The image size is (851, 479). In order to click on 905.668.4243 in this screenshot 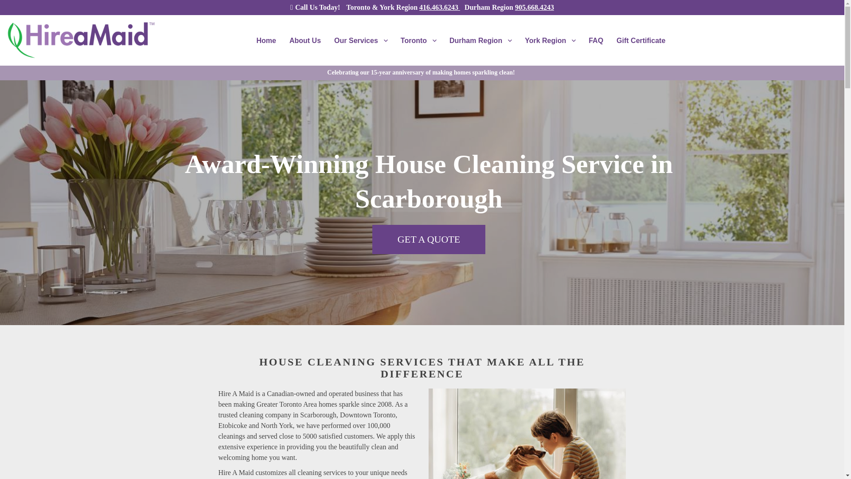, I will do `click(534, 7)`.